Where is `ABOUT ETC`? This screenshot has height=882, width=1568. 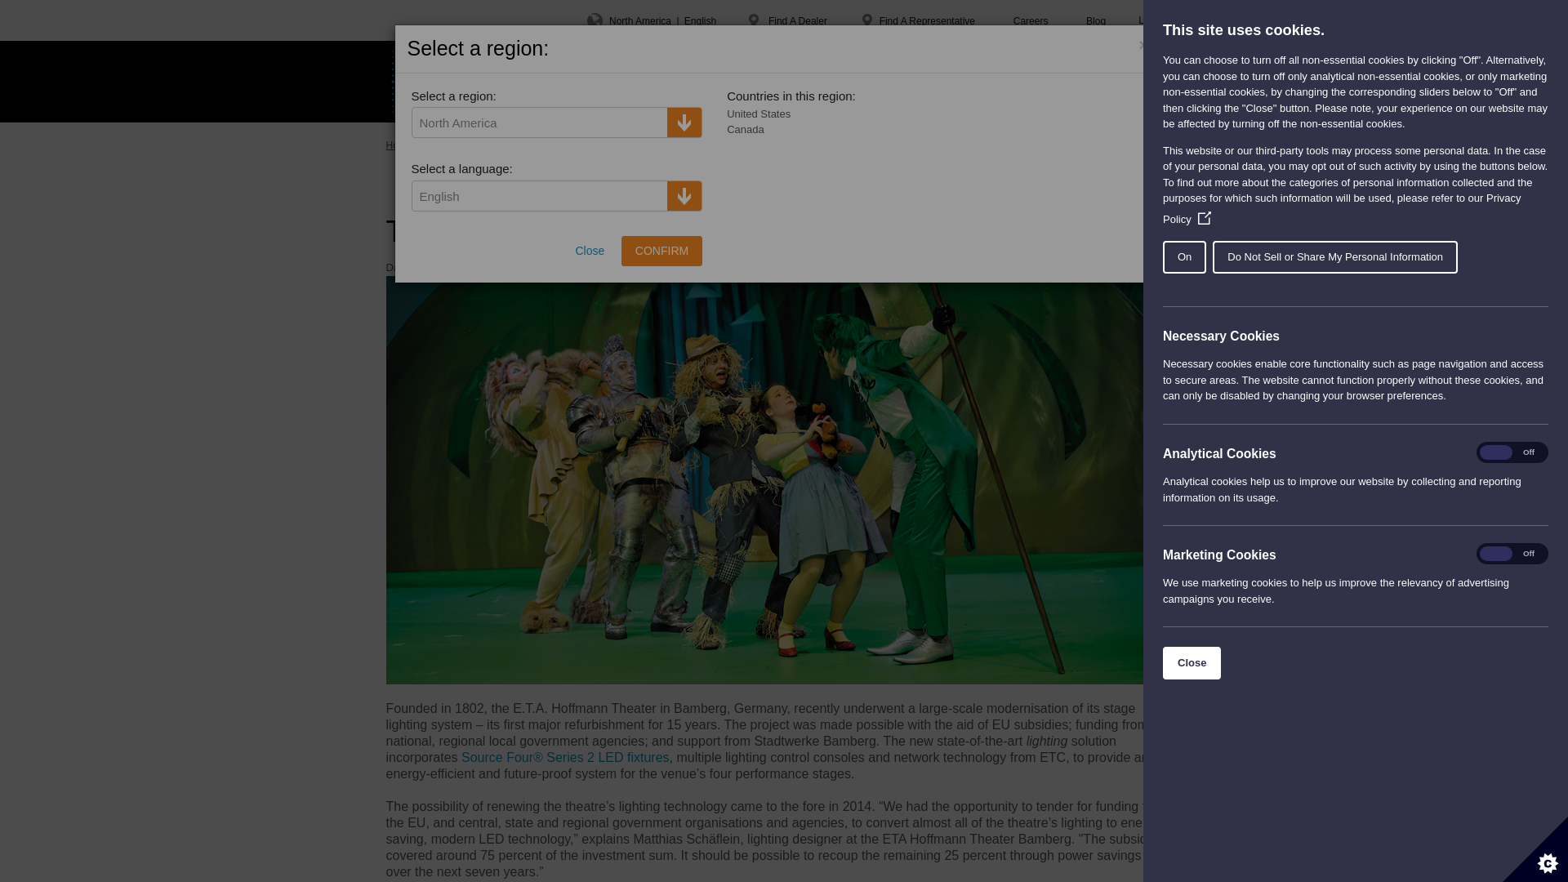 ABOUT ETC is located at coordinates (797, 82).